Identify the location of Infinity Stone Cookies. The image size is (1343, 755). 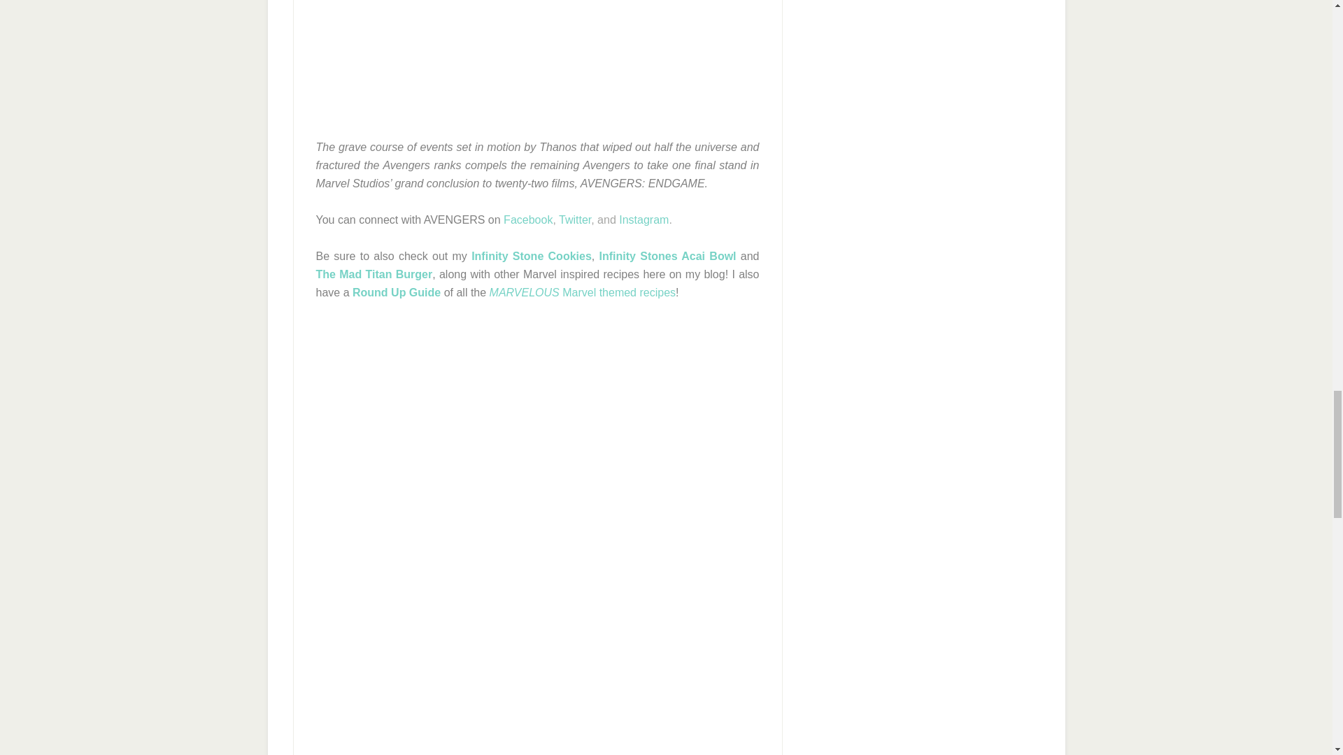
(532, 256).